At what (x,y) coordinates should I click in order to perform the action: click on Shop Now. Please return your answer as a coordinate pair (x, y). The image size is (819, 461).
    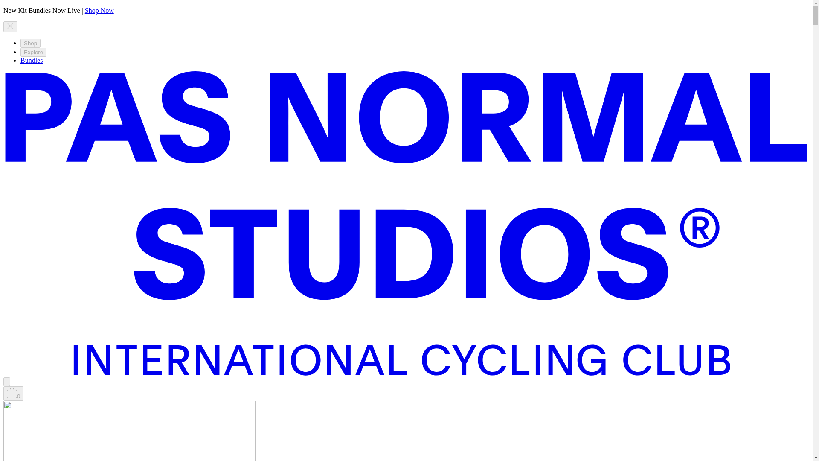
    Looking at the image, I should click on (99, 10).